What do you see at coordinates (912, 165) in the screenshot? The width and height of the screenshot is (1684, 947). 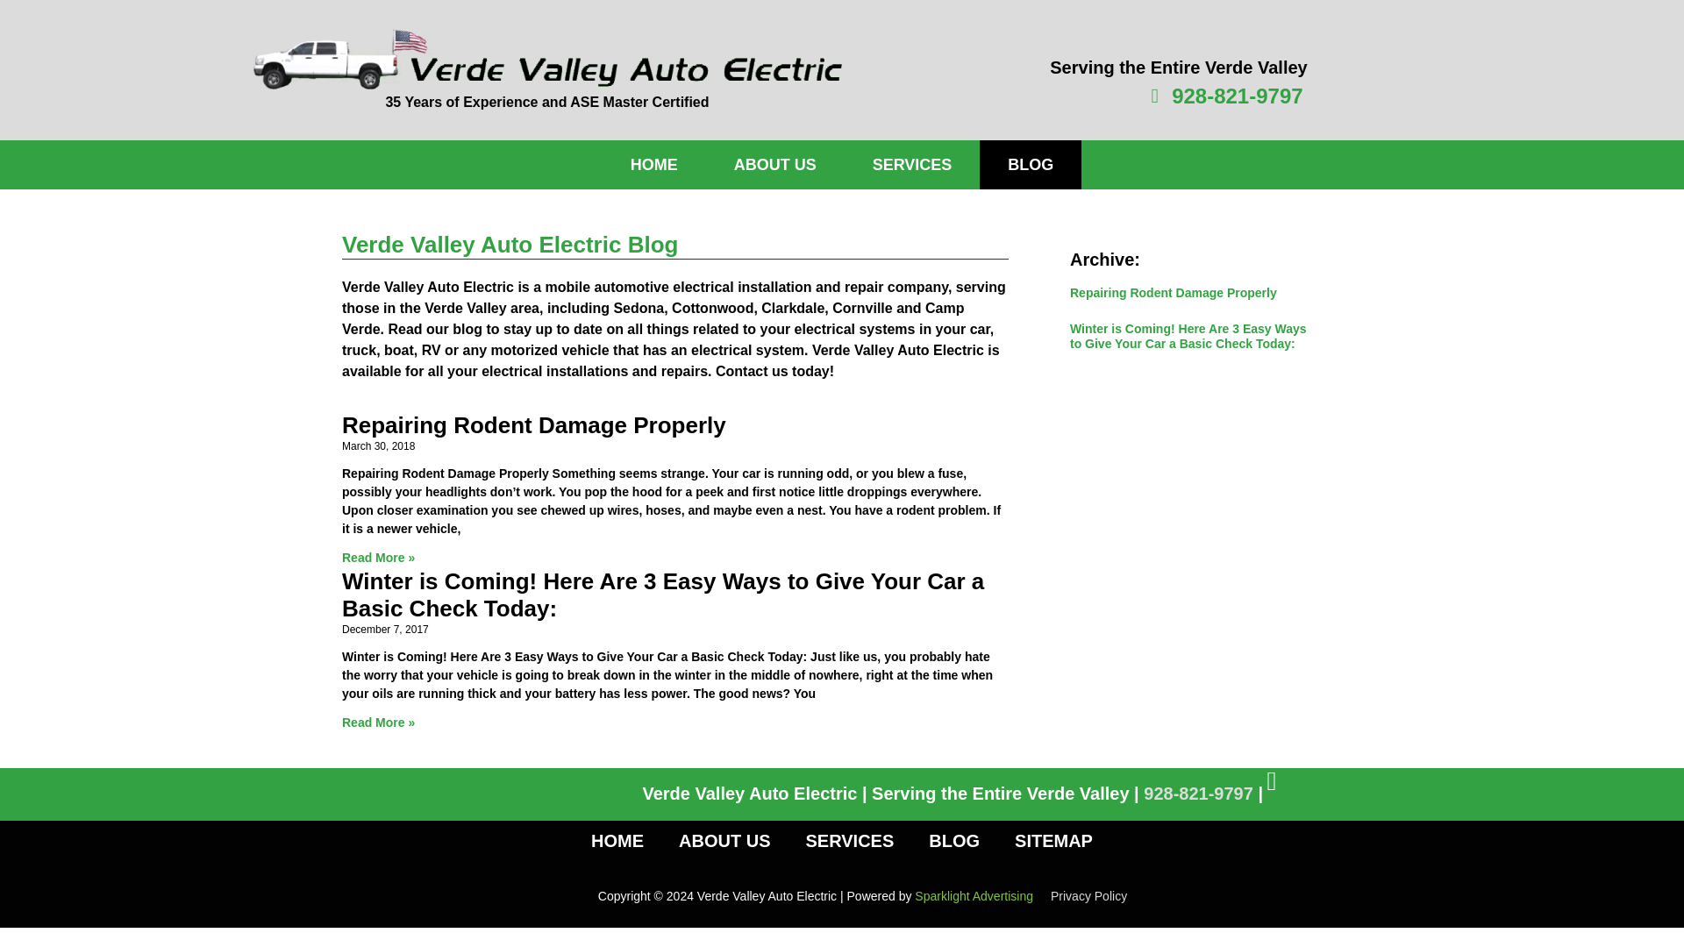 I see `SERVICES` at bounding box center [912, 165].